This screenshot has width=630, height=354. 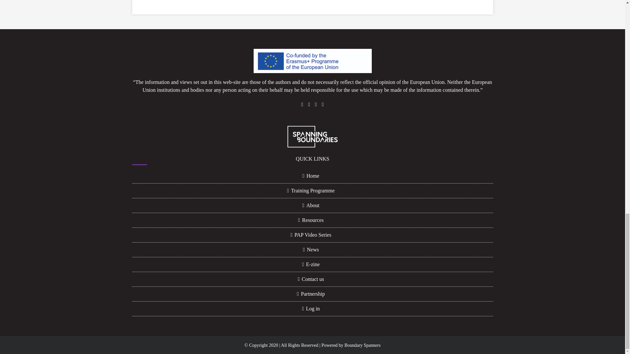 What do you see at coordinates (312, 176) in the screenshot?
I see `Home` at bounding box center [312, 176].